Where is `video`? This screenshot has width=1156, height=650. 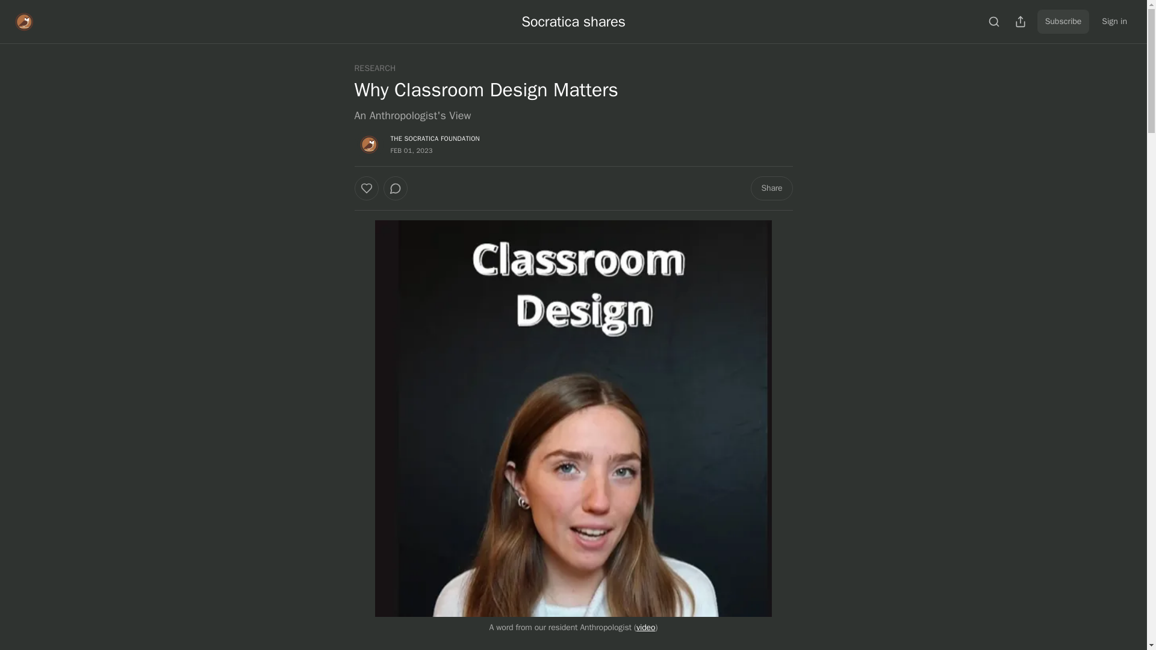 video is located at coordinates (645, 627).